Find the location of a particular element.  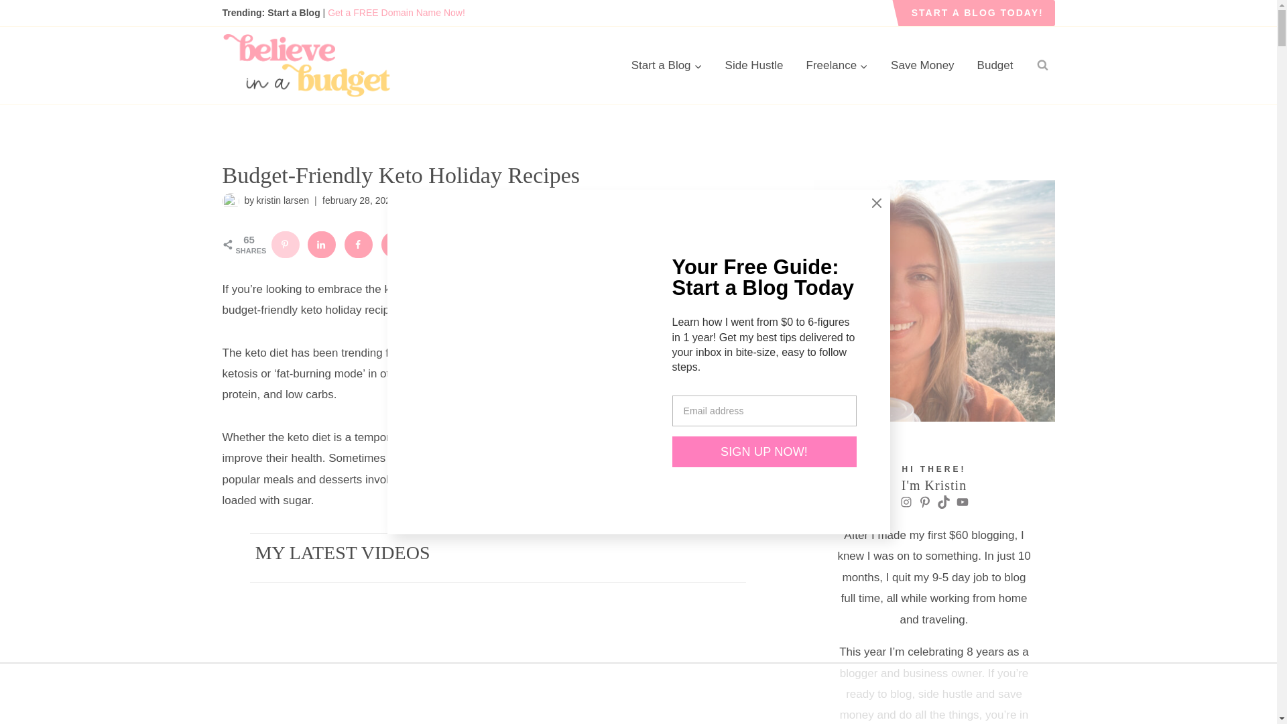

Start a Blog is located at coordinates (667, 66).